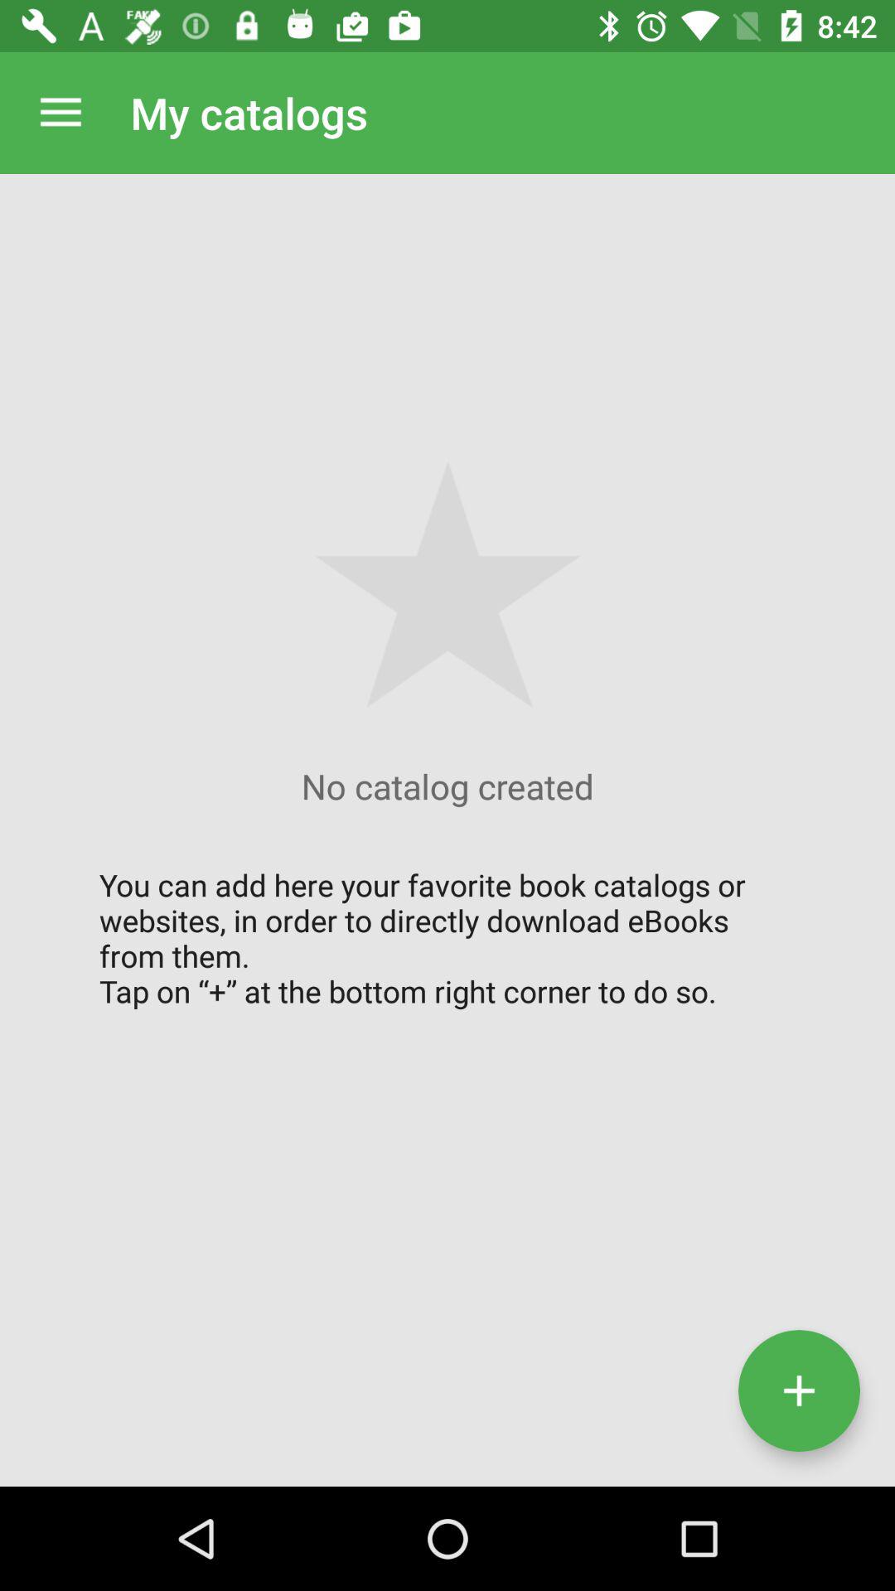 The width and height of the screenshot is (895, 1591). Describe the element at coordinates (799, 1390) in the screenshot. I see `add a favorite` at that location.